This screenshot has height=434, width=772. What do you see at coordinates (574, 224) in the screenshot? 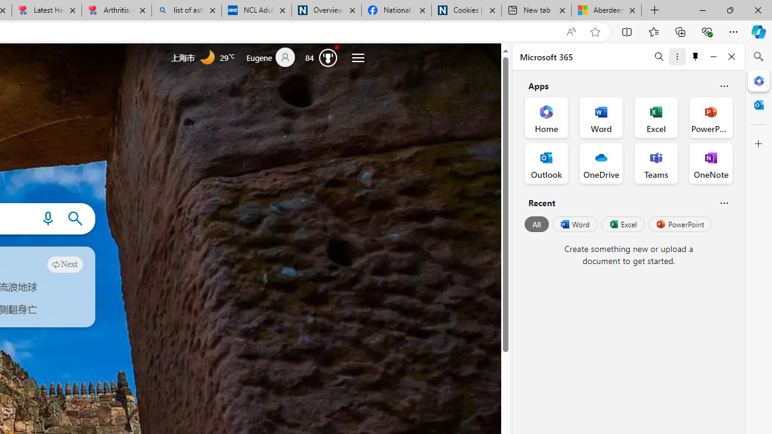
I see `Word` at bounding box center [574, 224].